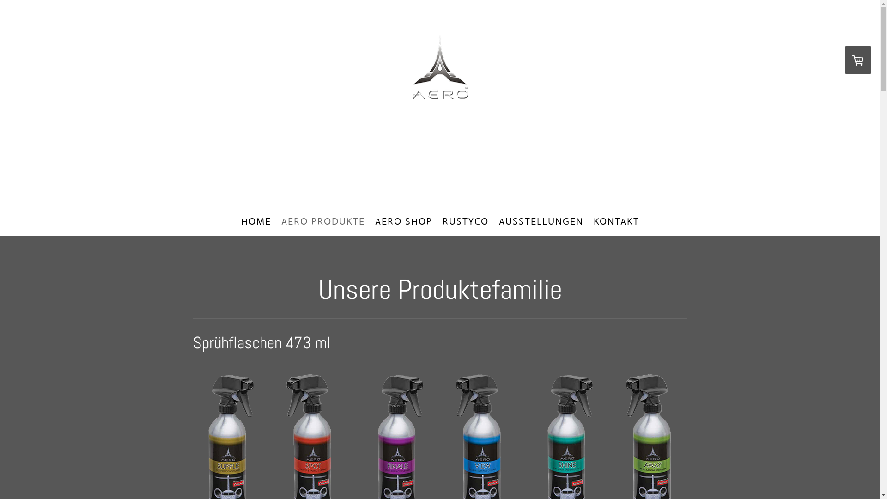 This screenshot has height=499, width=887. Describe the element at coordinates (323, 222) in the screenshot. I see `AERO PRODUKTE` at that location.